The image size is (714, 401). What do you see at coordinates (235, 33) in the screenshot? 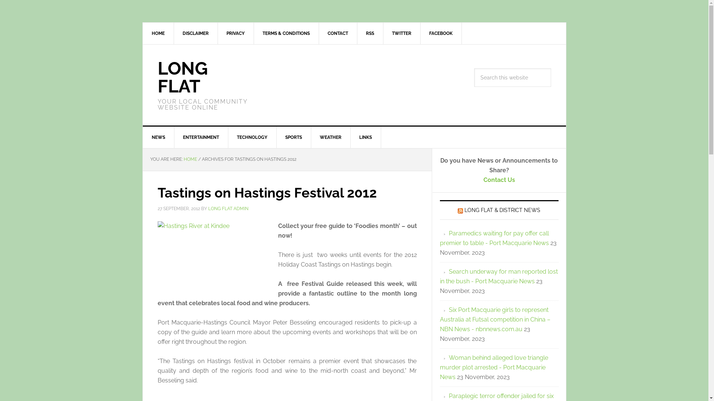
I see `PRIVACY` at bounding box center [235, 33].